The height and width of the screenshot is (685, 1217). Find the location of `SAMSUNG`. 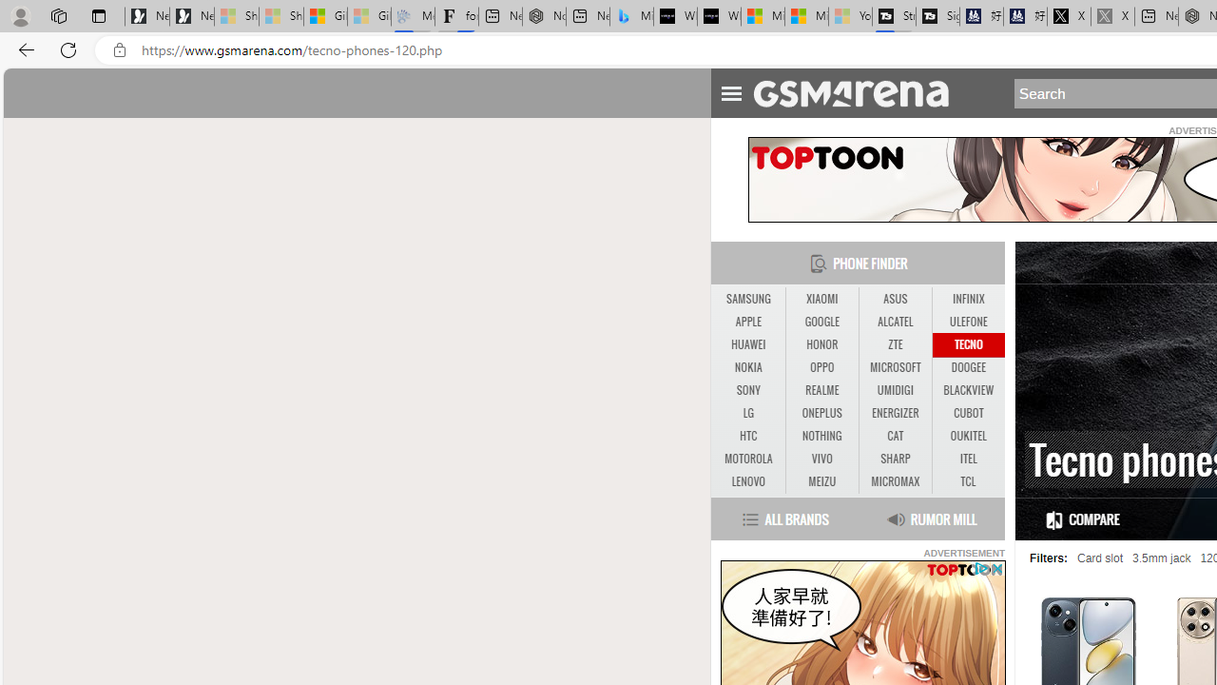

SAMSUNG is located at coordinates (747, 299).